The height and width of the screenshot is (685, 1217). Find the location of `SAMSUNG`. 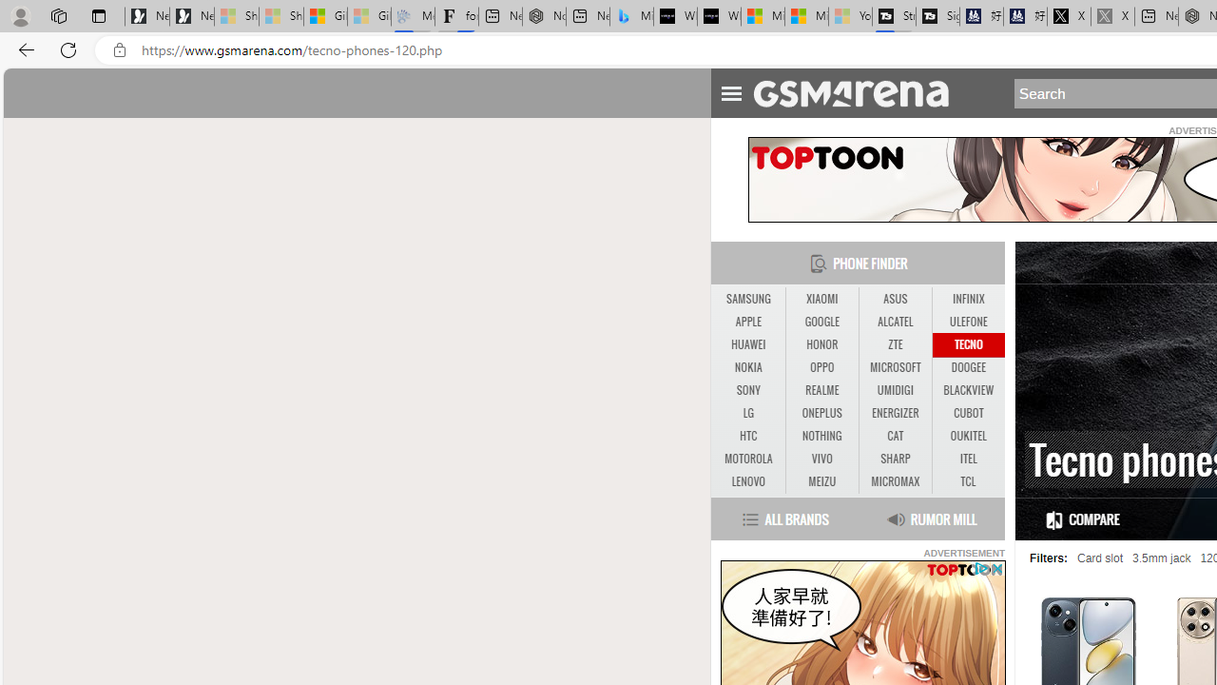

SAMSUNG is located at coordinates (747, 299).